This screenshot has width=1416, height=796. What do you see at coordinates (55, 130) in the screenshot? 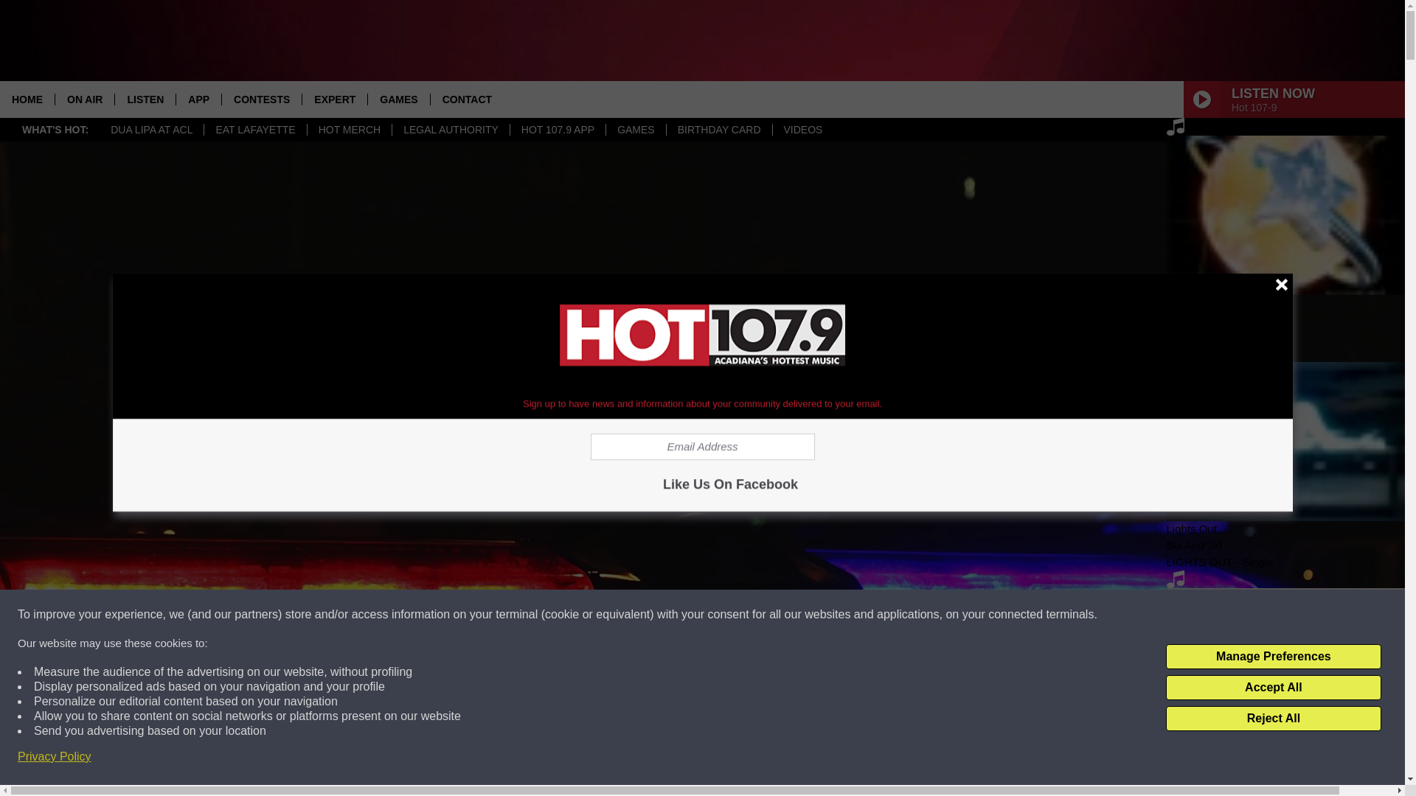
I see `WHAT'S HOT:` at bounding box center [55, 130].